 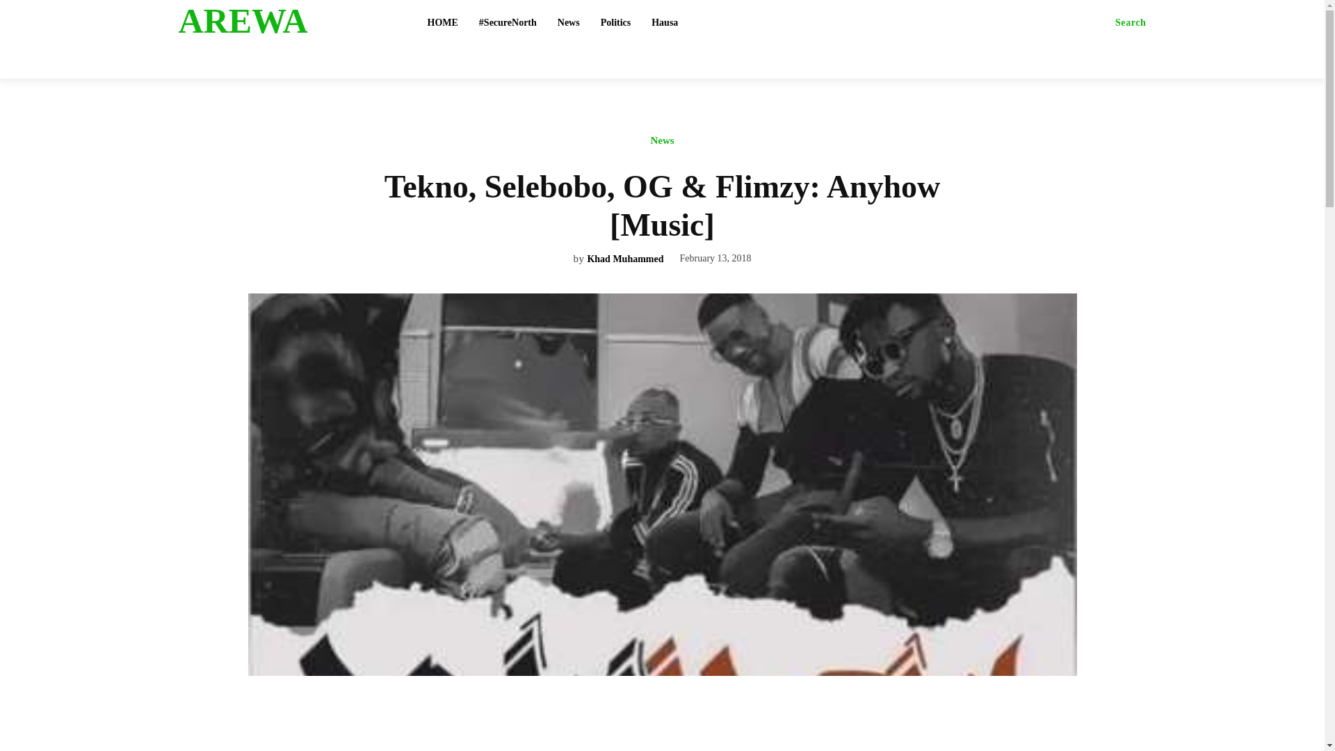 I want to click on AREWA, so click(x=286, y=21).